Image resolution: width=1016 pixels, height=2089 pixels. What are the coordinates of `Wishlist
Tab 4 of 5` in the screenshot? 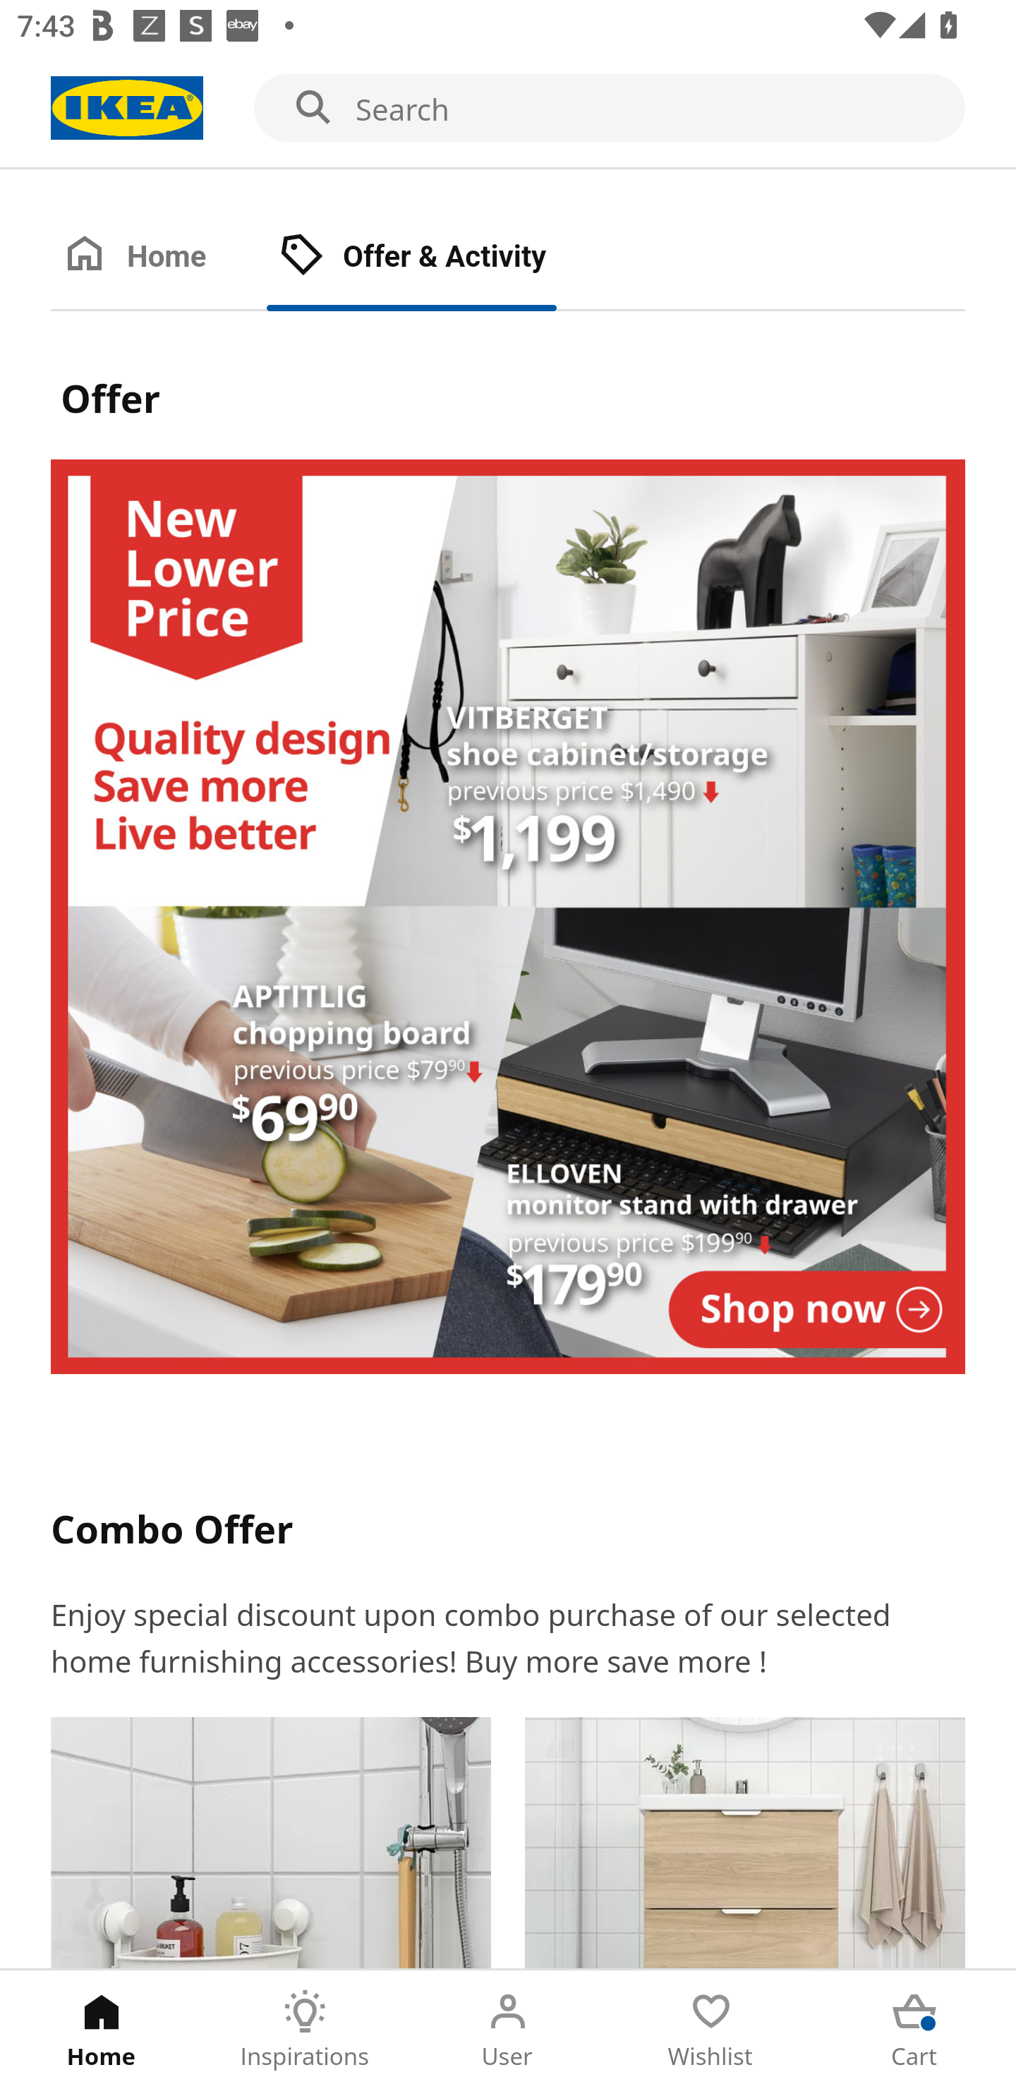 It's located at (711, 2030).